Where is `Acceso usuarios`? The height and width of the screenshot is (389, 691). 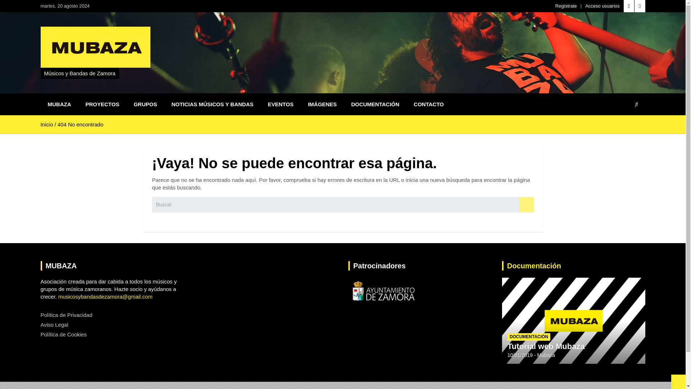
Acceso usuarios is located at coordinates (602, 6).